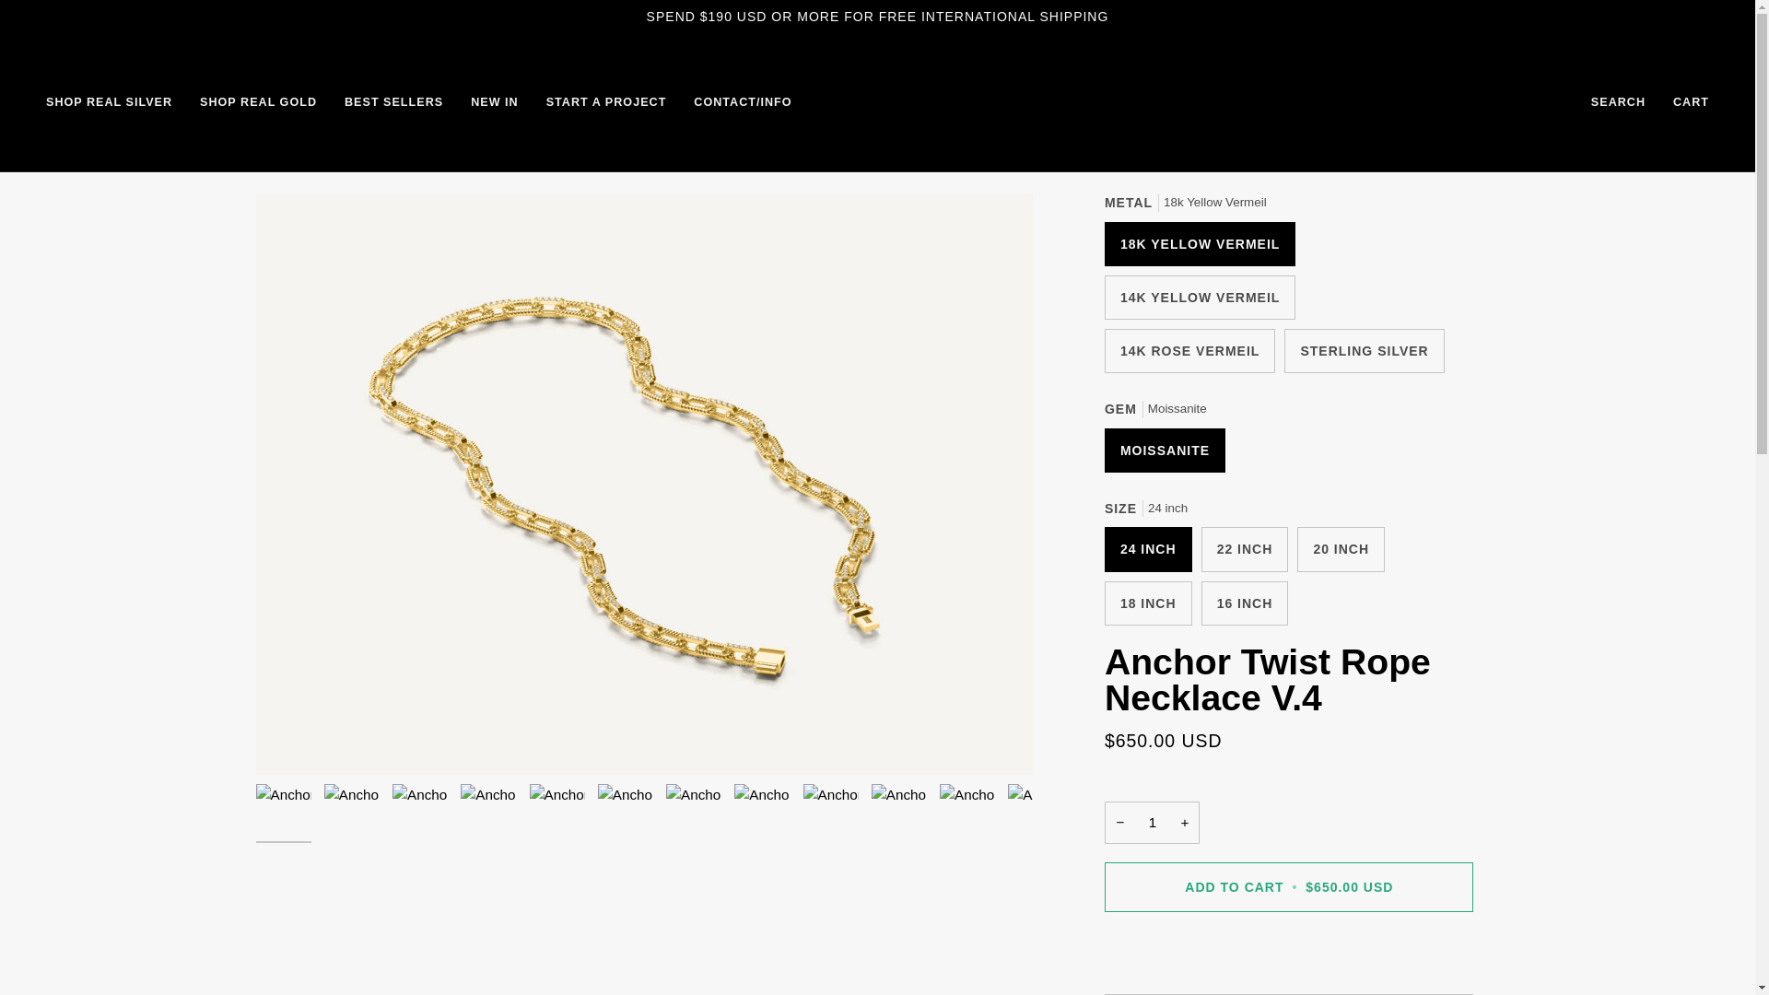 The image size is (1769, 995). Describe the element at coordinates (393, 101) in the screenshot. I see `BEST SELLERS` at that location.